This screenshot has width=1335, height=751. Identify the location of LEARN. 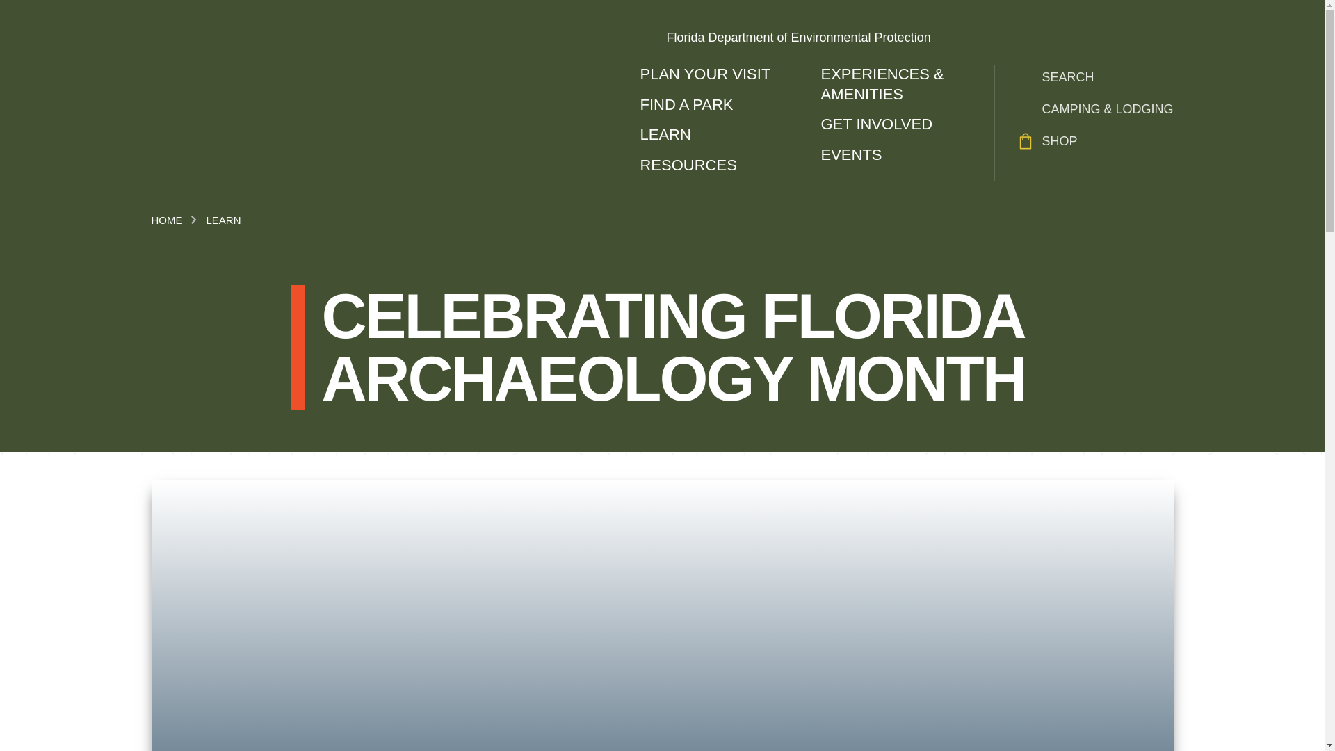
(716, 135).